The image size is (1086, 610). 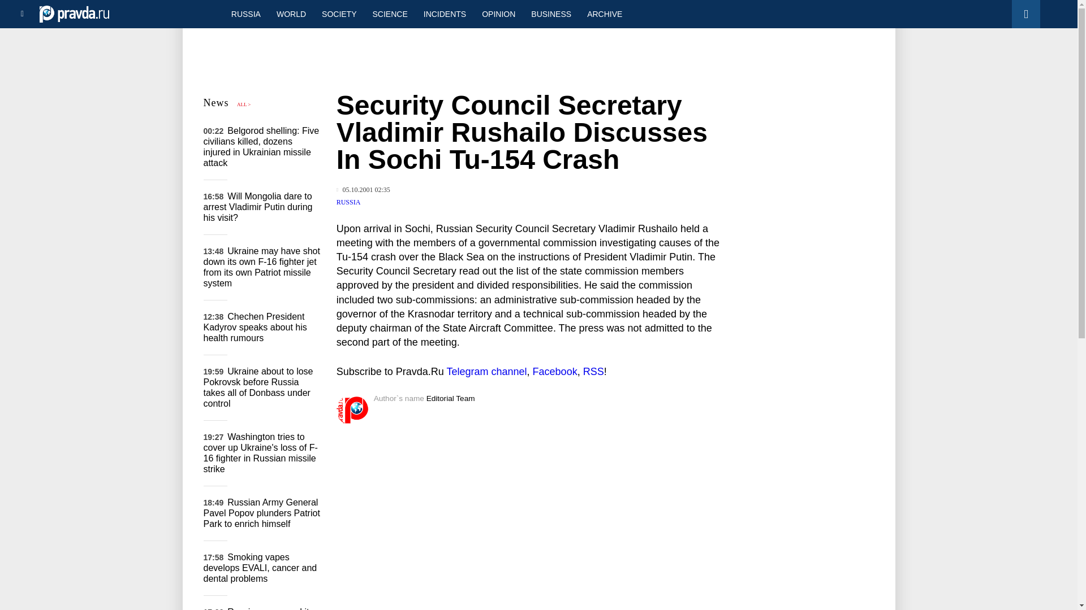 I want to click on RSS, so click(x=593, y=372).